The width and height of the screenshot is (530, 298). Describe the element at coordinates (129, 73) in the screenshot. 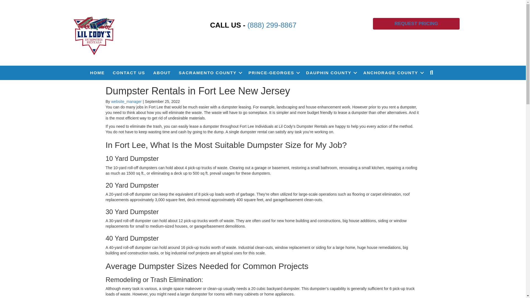

I see `CONTACT US` at that location.